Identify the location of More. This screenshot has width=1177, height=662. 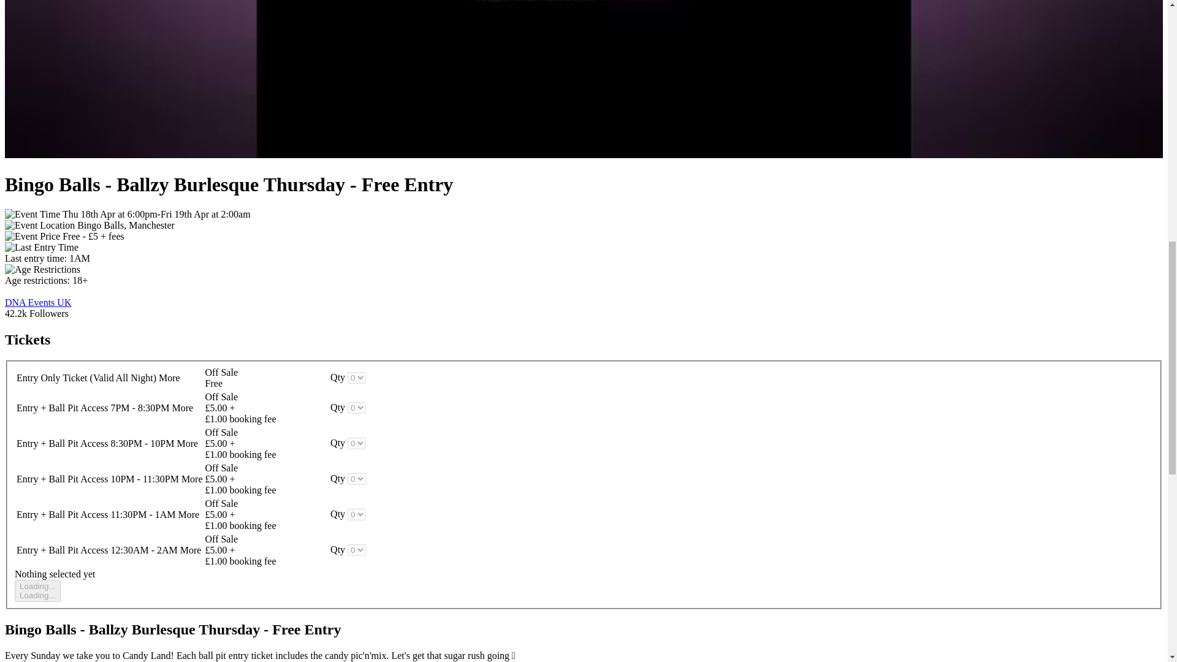
(189, 514).